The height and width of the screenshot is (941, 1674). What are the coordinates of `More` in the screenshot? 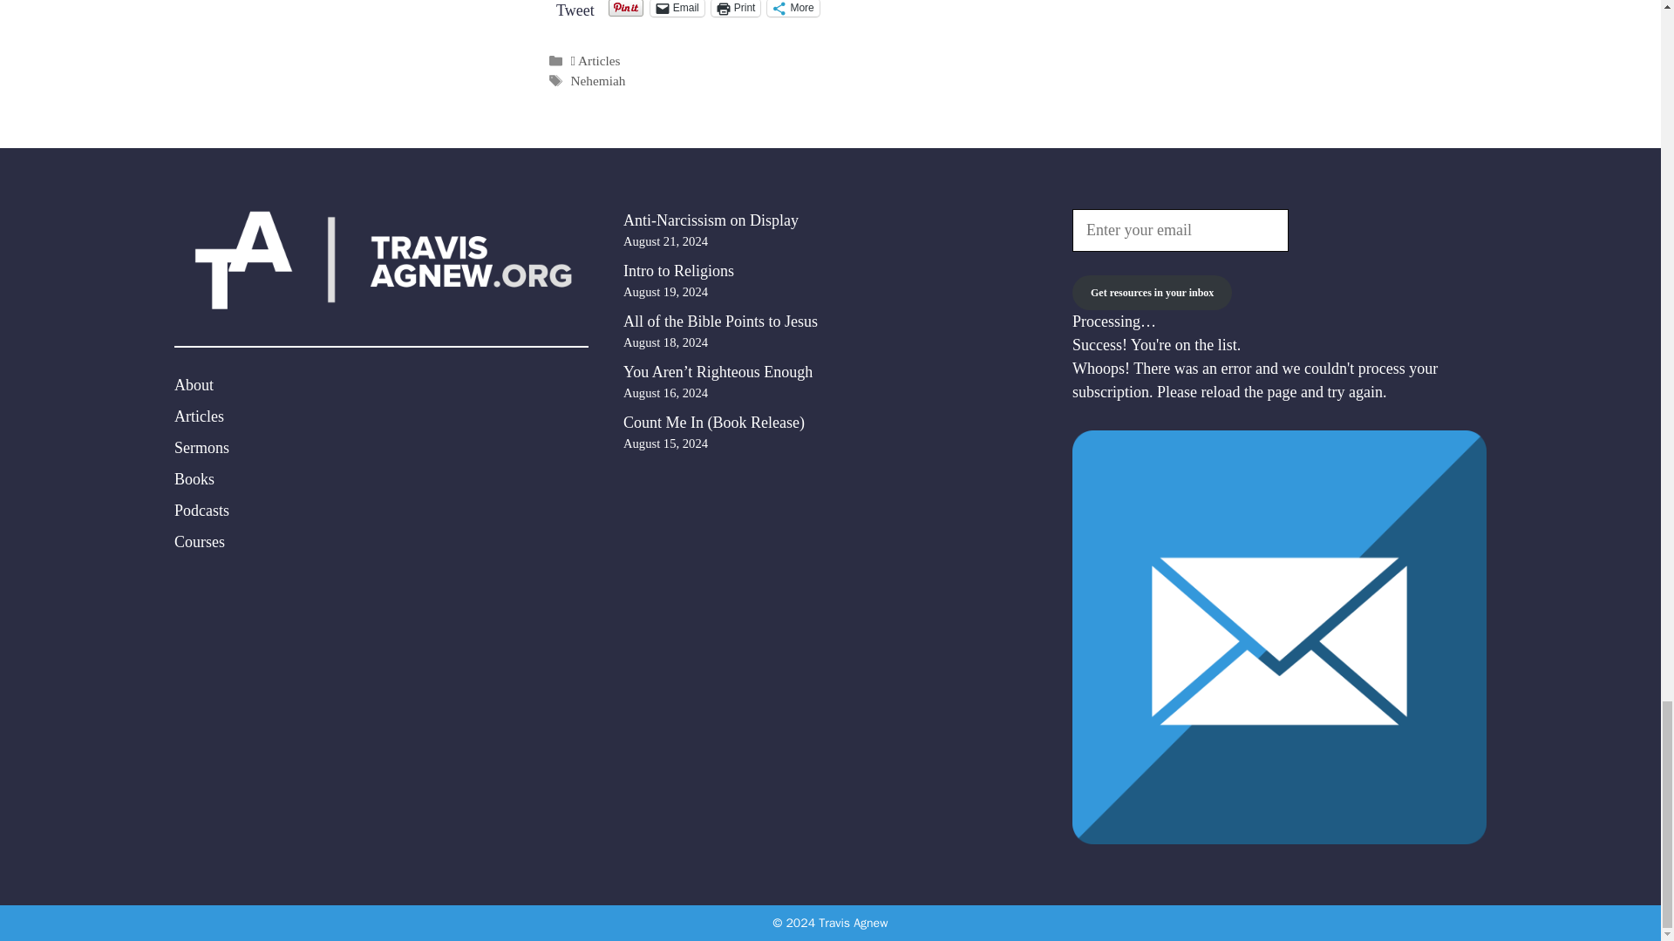 It's located at (792, 9).